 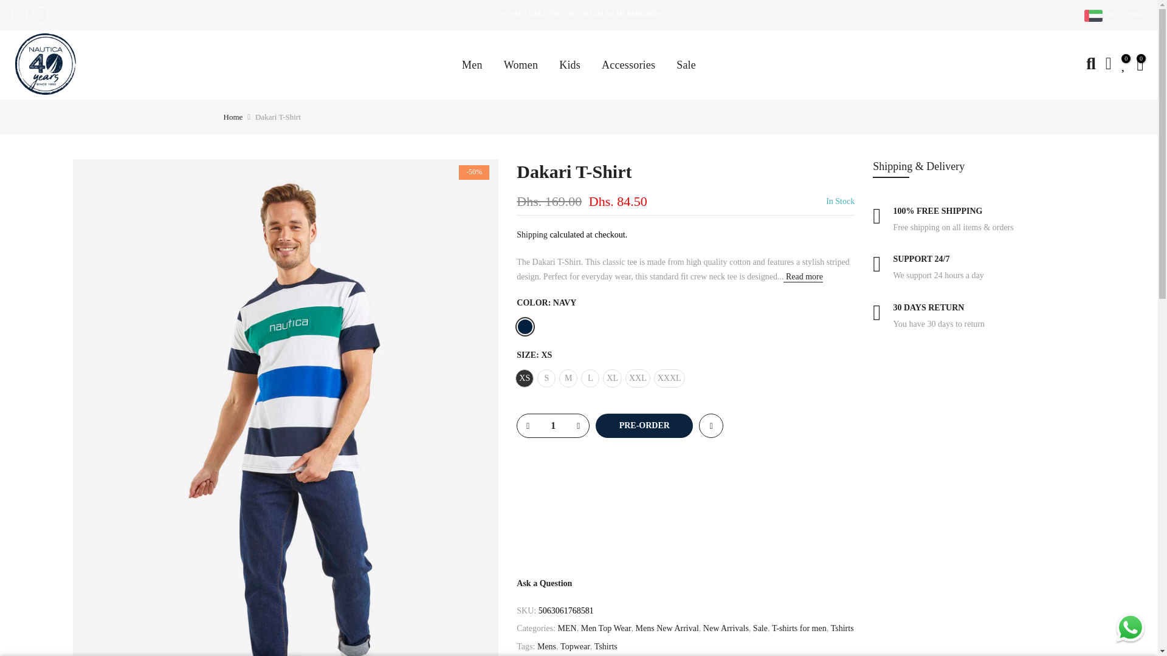 What do you see at coordinates (473, 64) in the screenshot?
I see `Men` at bounding box center [473, 64].